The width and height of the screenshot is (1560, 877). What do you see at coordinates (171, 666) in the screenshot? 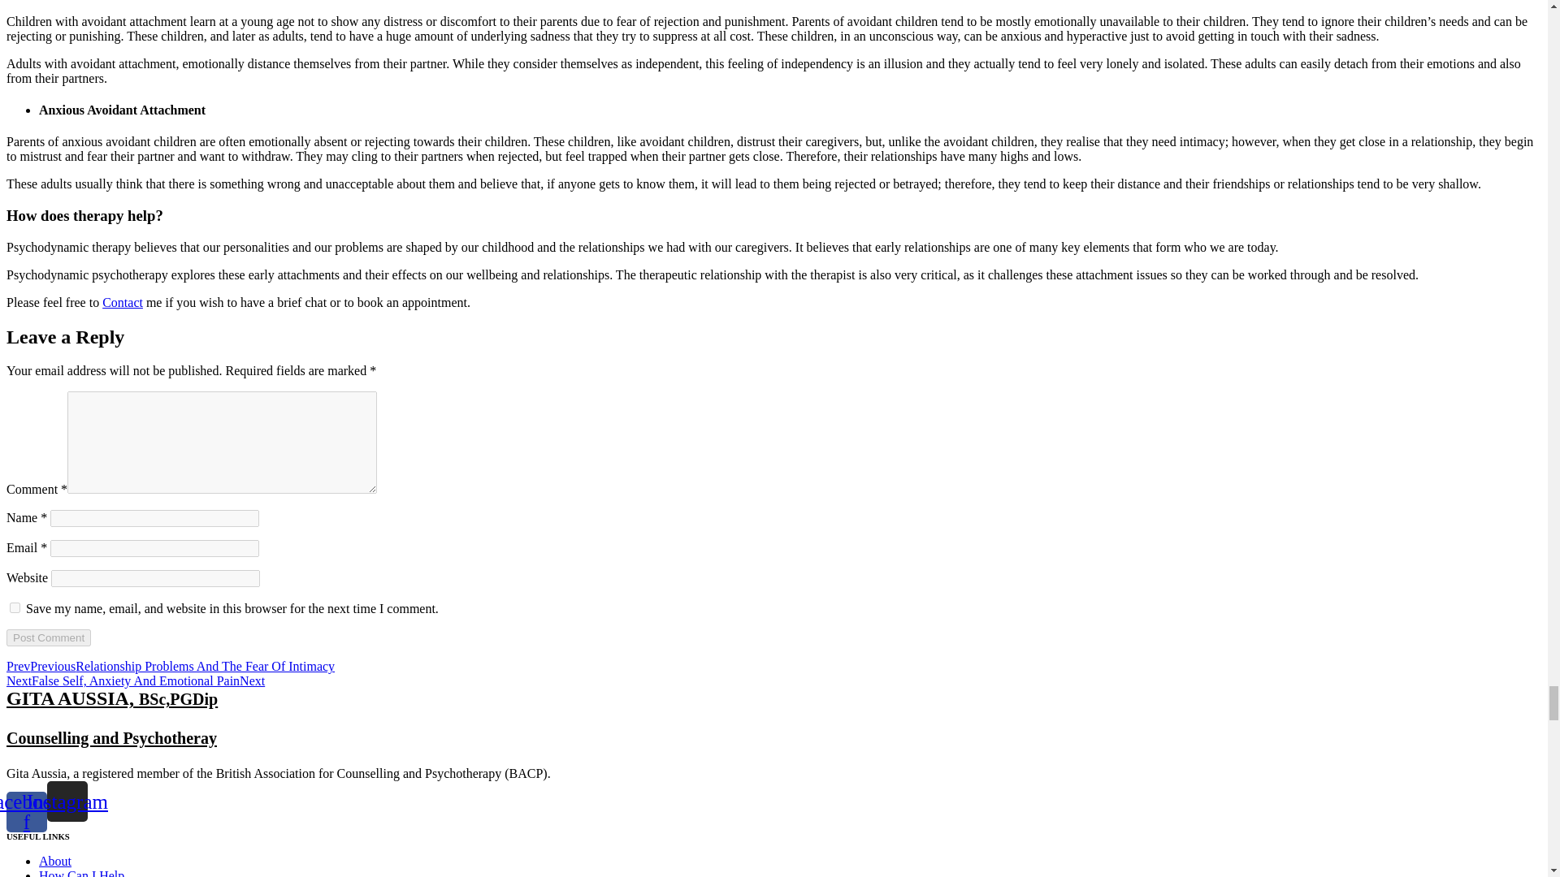
I see `PrevPreviousRelationship Problems And The Fear Of Intimacy` at bounding box center [171, 666].